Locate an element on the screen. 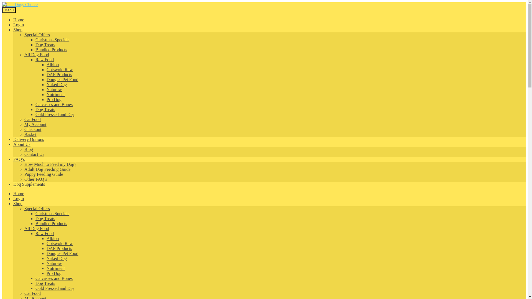 This screenshot has width=532, height=299. Adult Dog Feeding Guide is located at coordinates (48, 169).